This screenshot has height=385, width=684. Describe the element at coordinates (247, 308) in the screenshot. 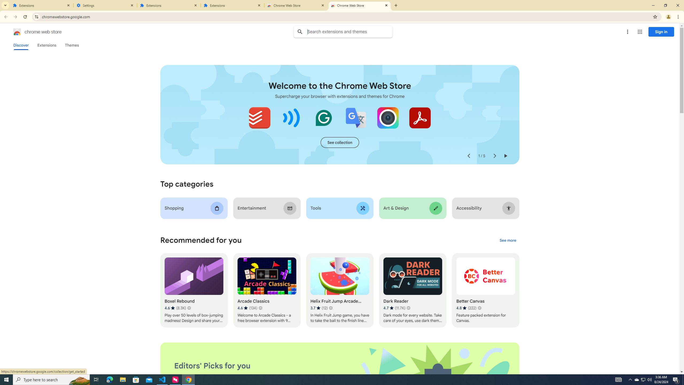

I see `Average rating 4.6 out of 5 stars. 134 ratings.` at that location.